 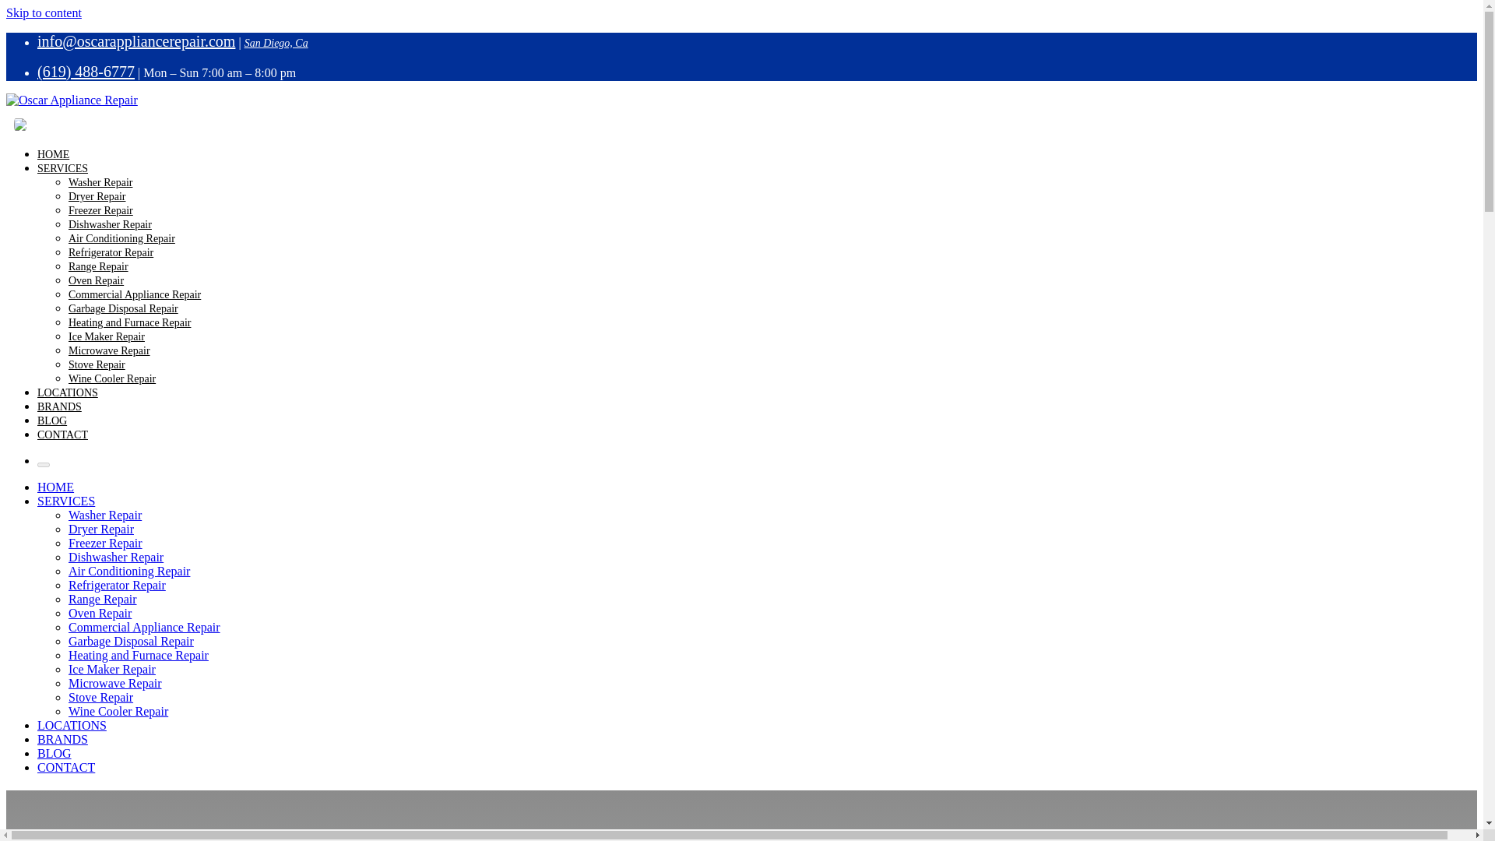 I want to click on Range Repair, so click(x=103, y=599).